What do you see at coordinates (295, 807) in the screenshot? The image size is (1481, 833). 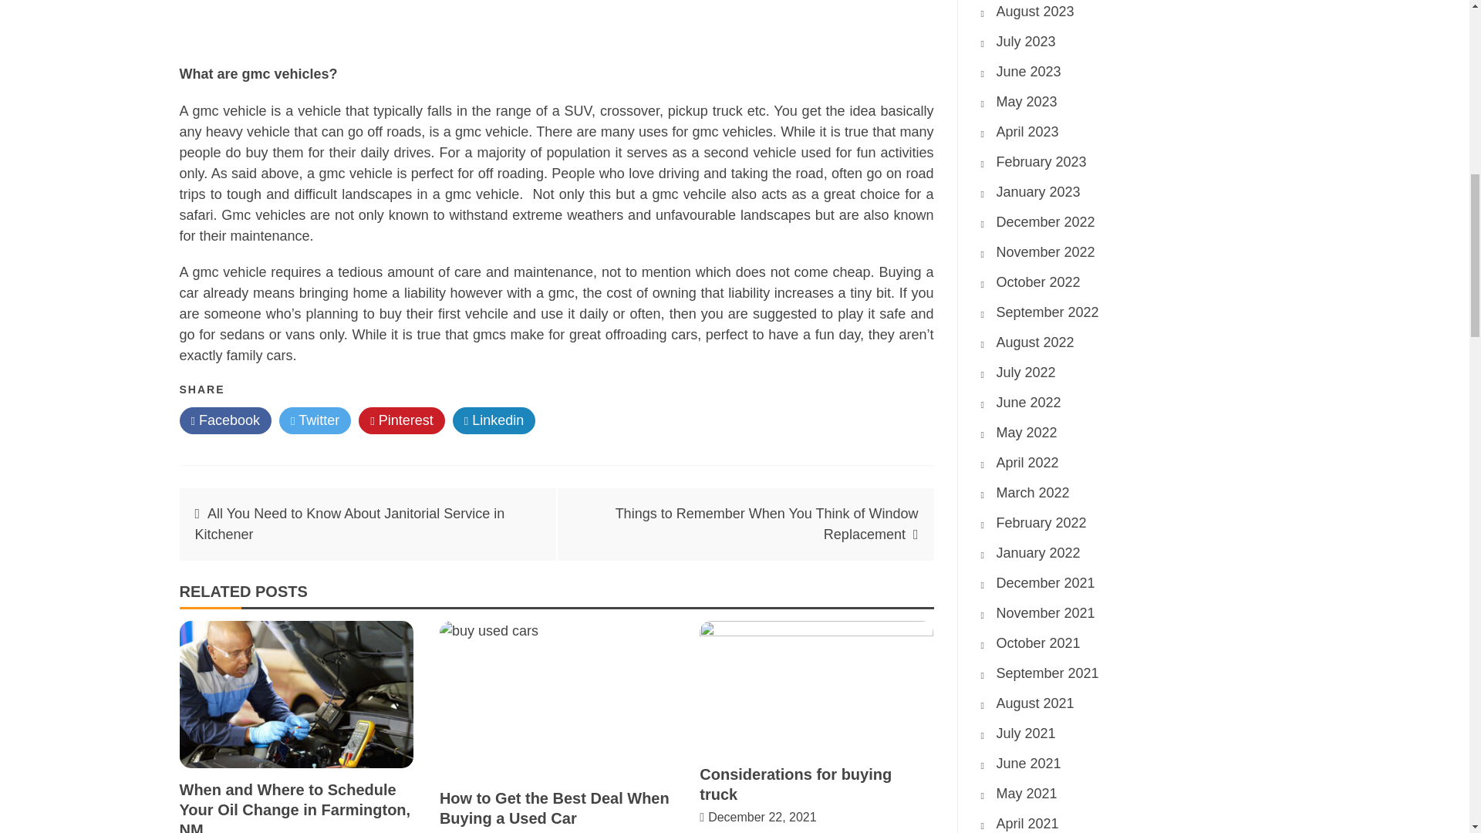 I see `When and Where to Schedule Your Oil Change in Farmington, NM` at bounding box center [295, 807].